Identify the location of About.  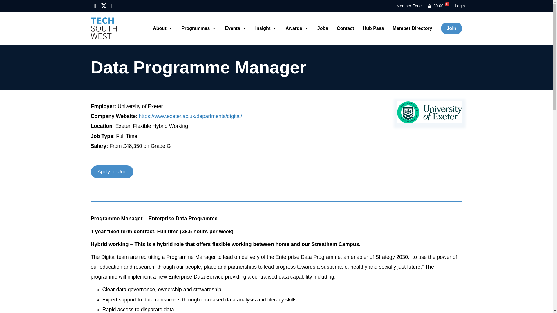
(163, 28).